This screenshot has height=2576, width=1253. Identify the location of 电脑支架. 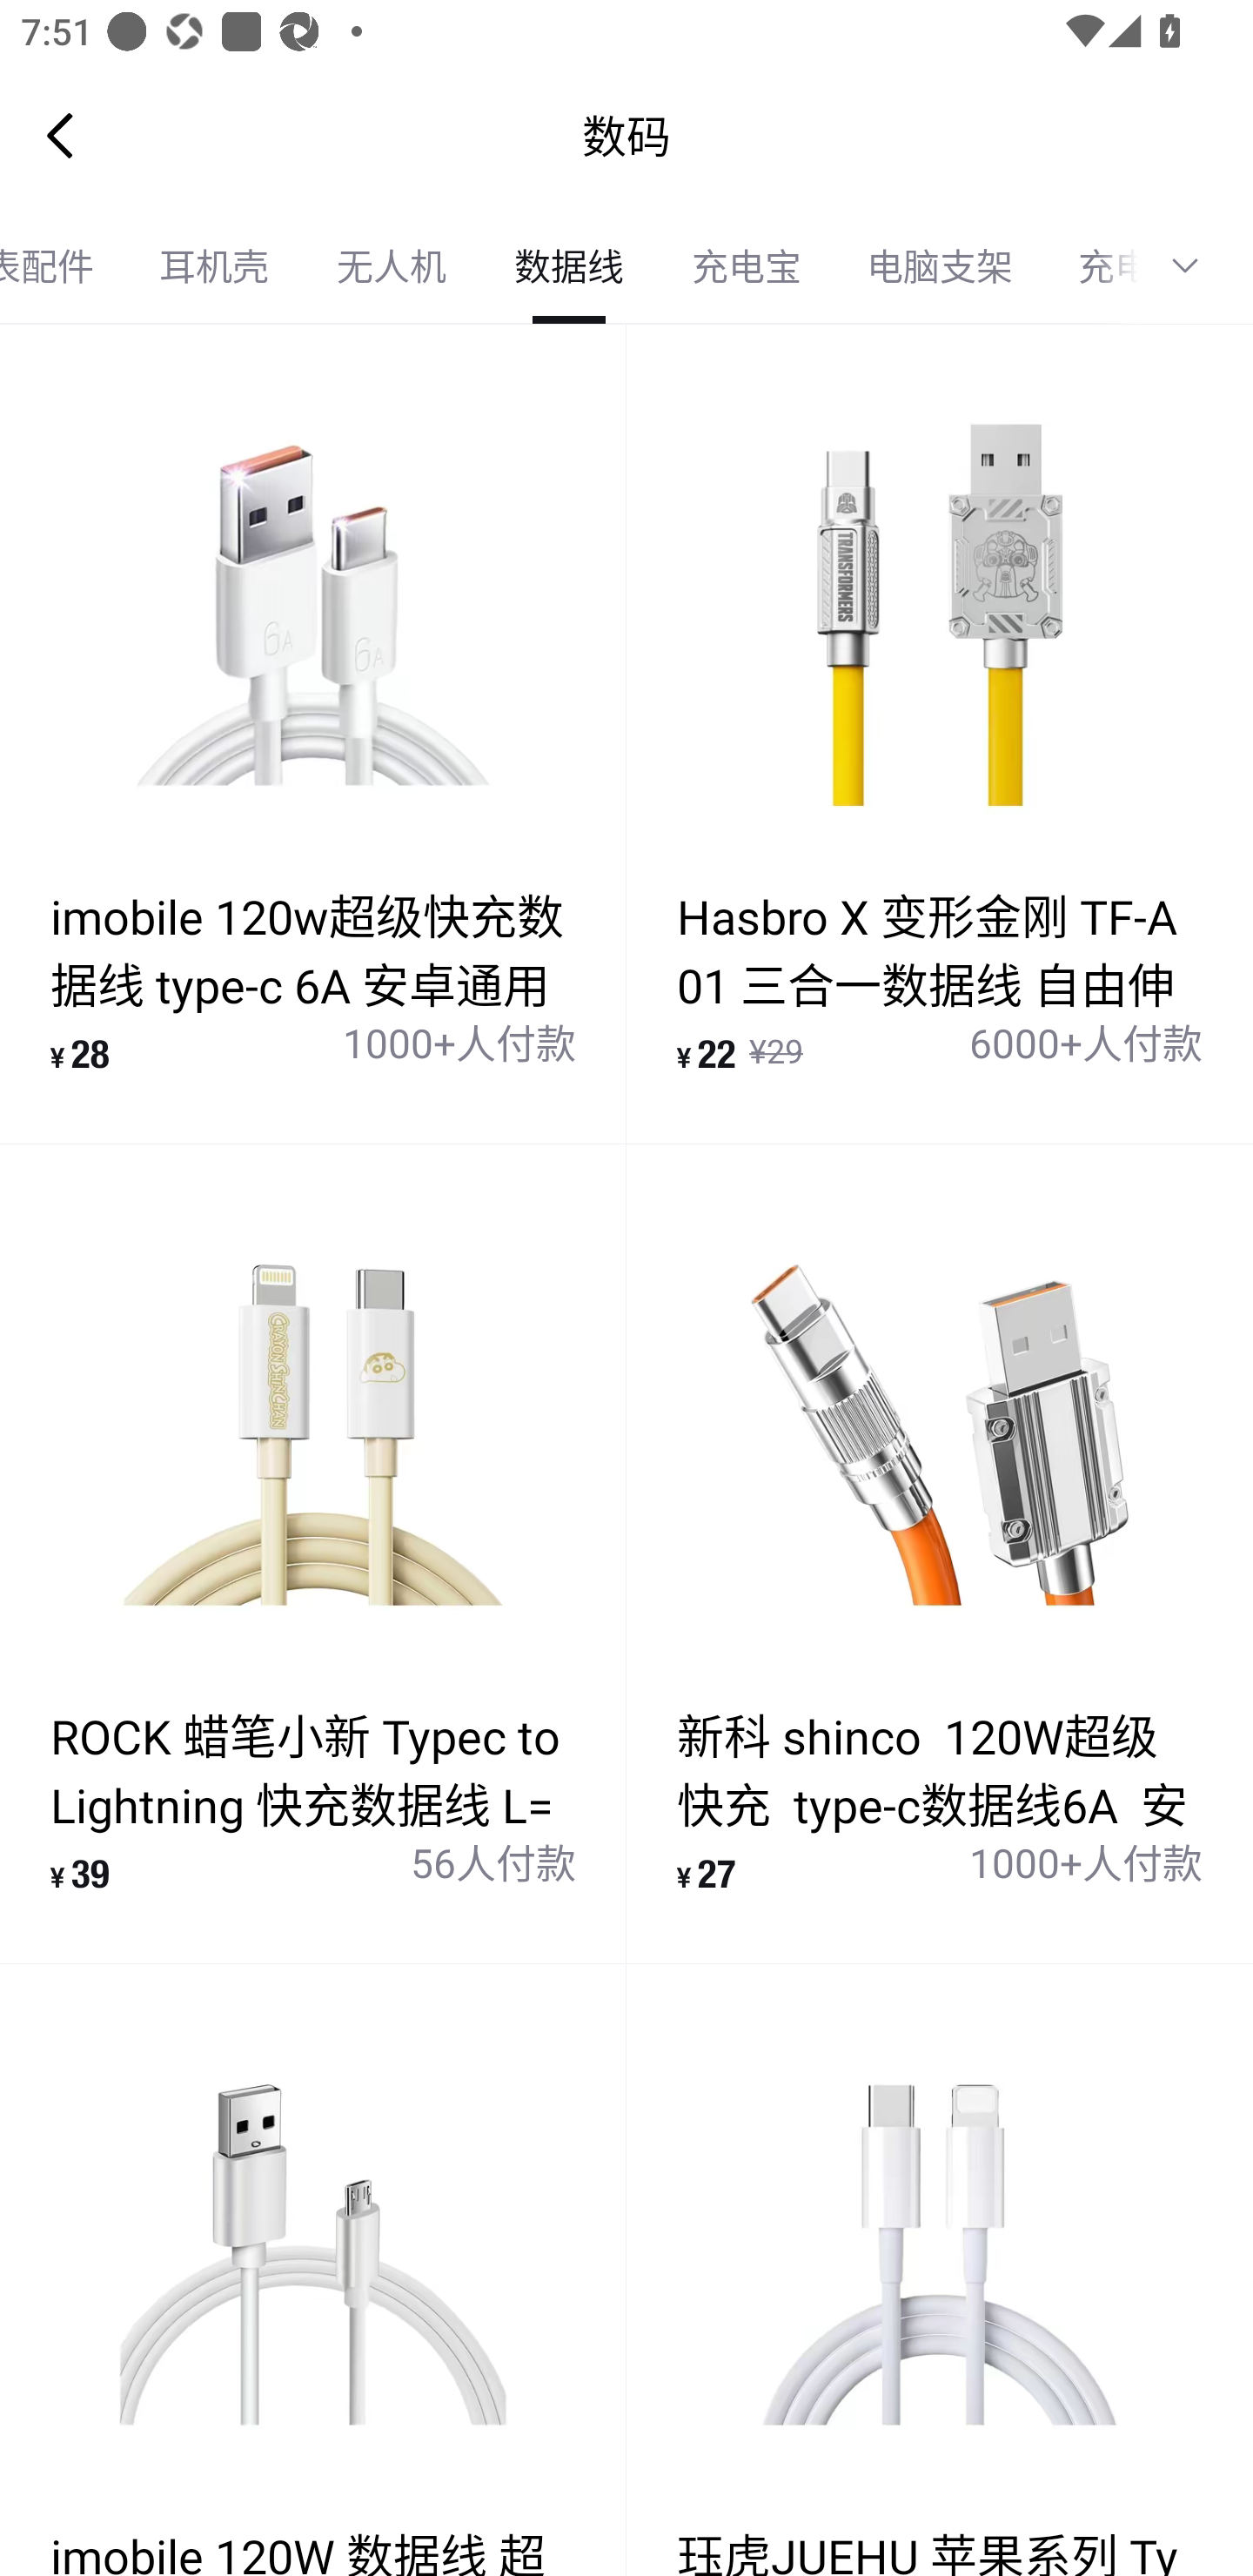
(940, 266).